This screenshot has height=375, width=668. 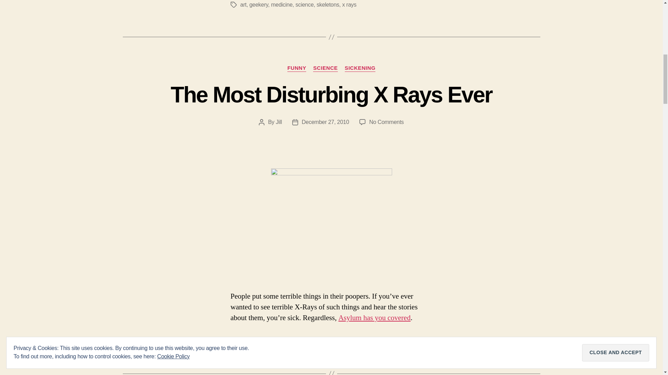 I want to click on butts, so click(x=246, y=342).